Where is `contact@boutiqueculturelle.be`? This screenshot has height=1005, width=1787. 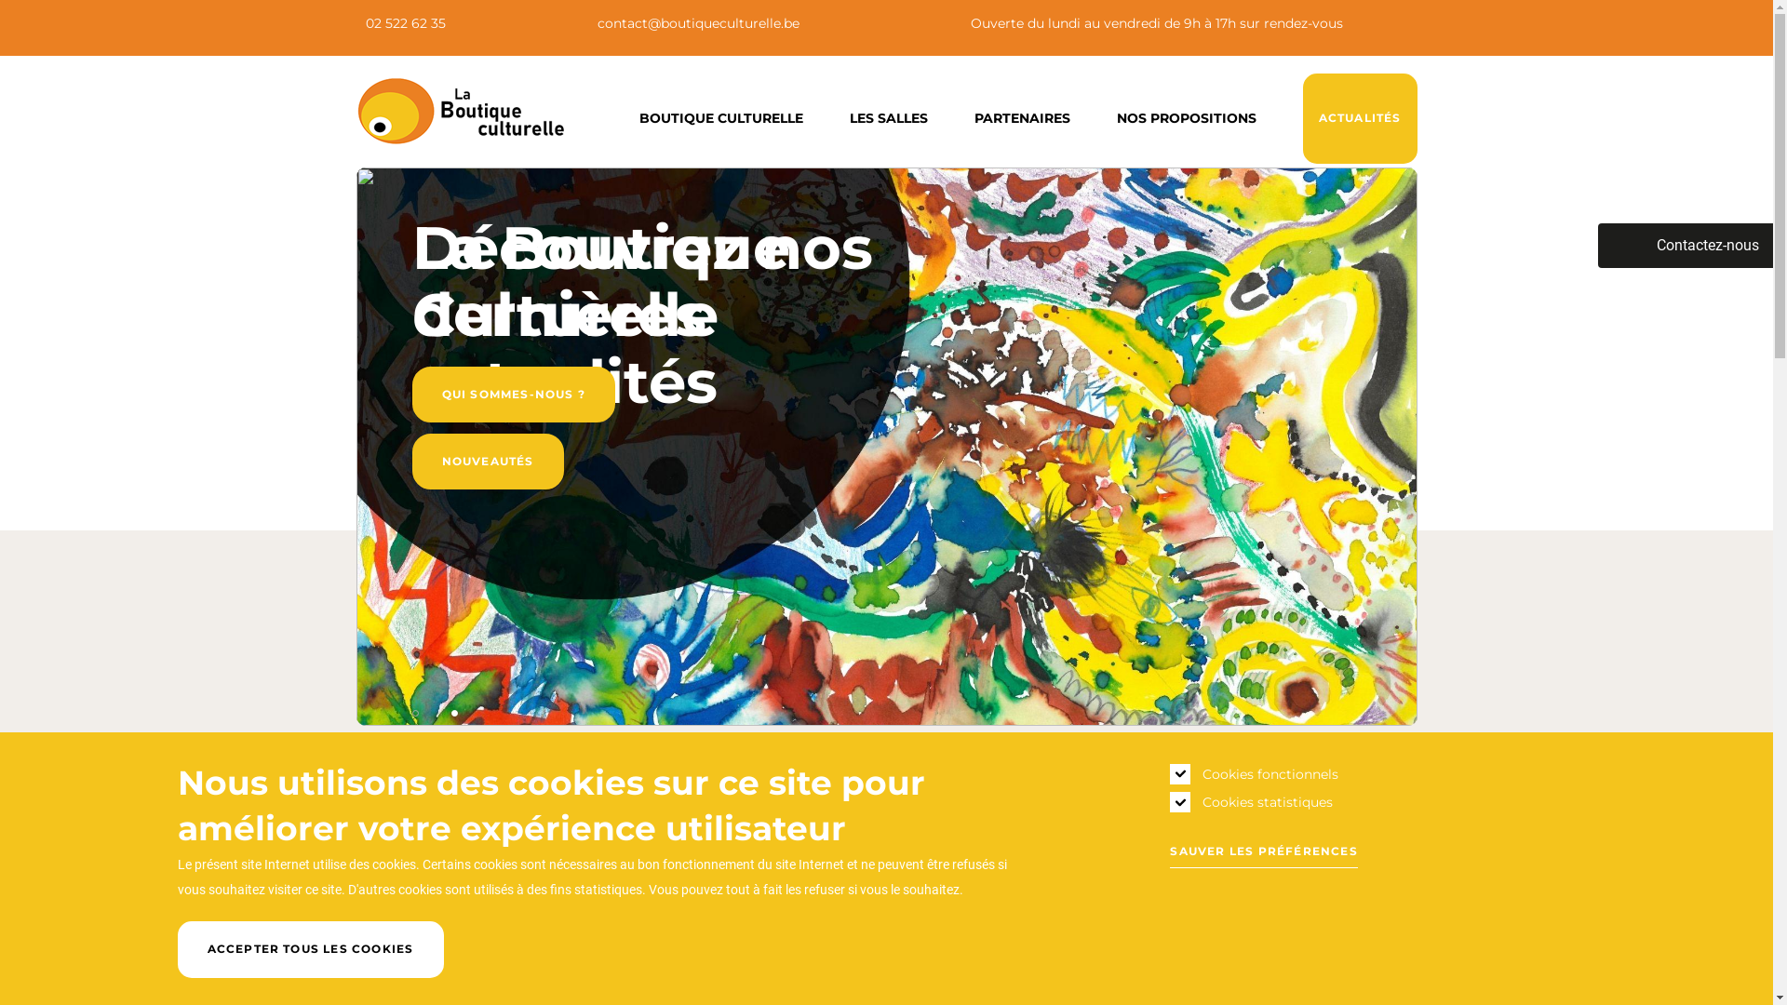
contact@boutiqueculturelle.be is located at coordinates (694, 23).